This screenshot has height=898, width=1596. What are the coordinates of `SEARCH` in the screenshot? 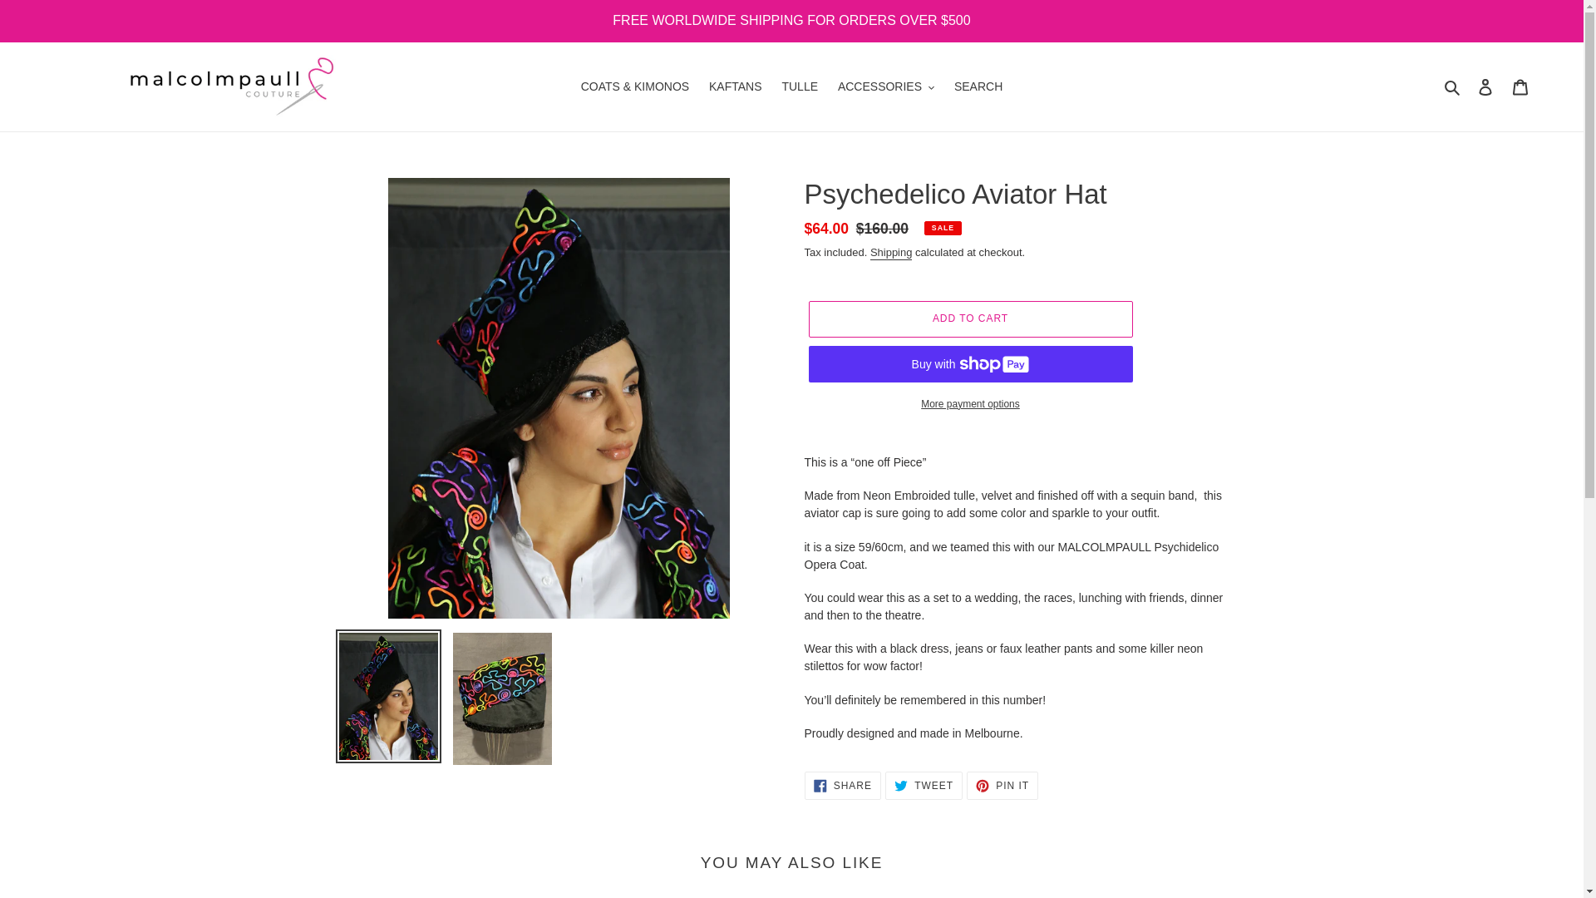 It's located at (842, 785).